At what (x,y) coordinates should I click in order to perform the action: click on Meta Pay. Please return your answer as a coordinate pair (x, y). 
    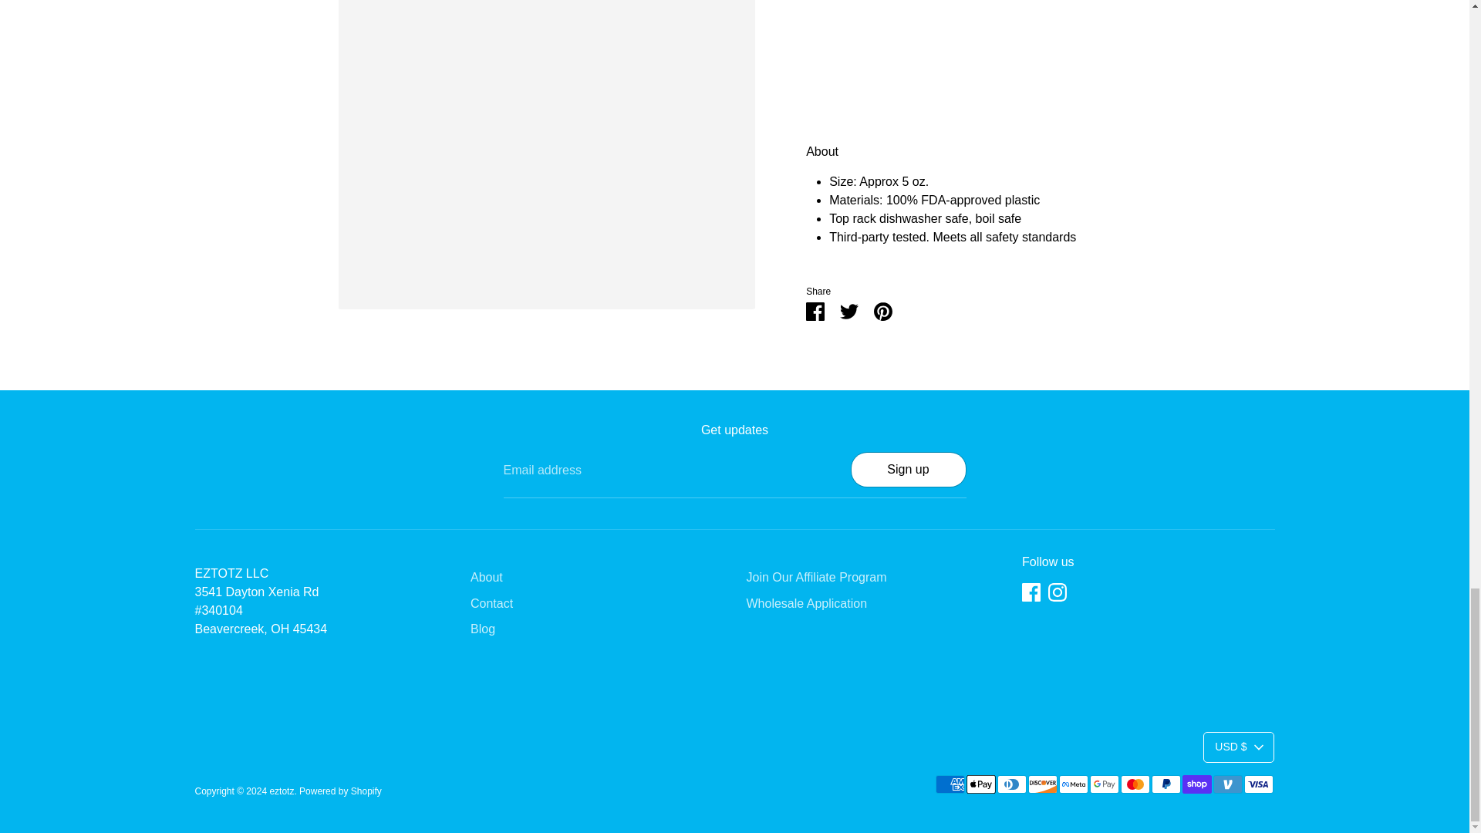
    Looking at the image, I should click on (1072, 784).